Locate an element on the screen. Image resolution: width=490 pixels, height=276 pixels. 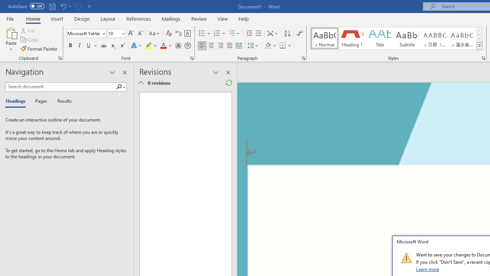
Styles is located at coordinates (479, 46).